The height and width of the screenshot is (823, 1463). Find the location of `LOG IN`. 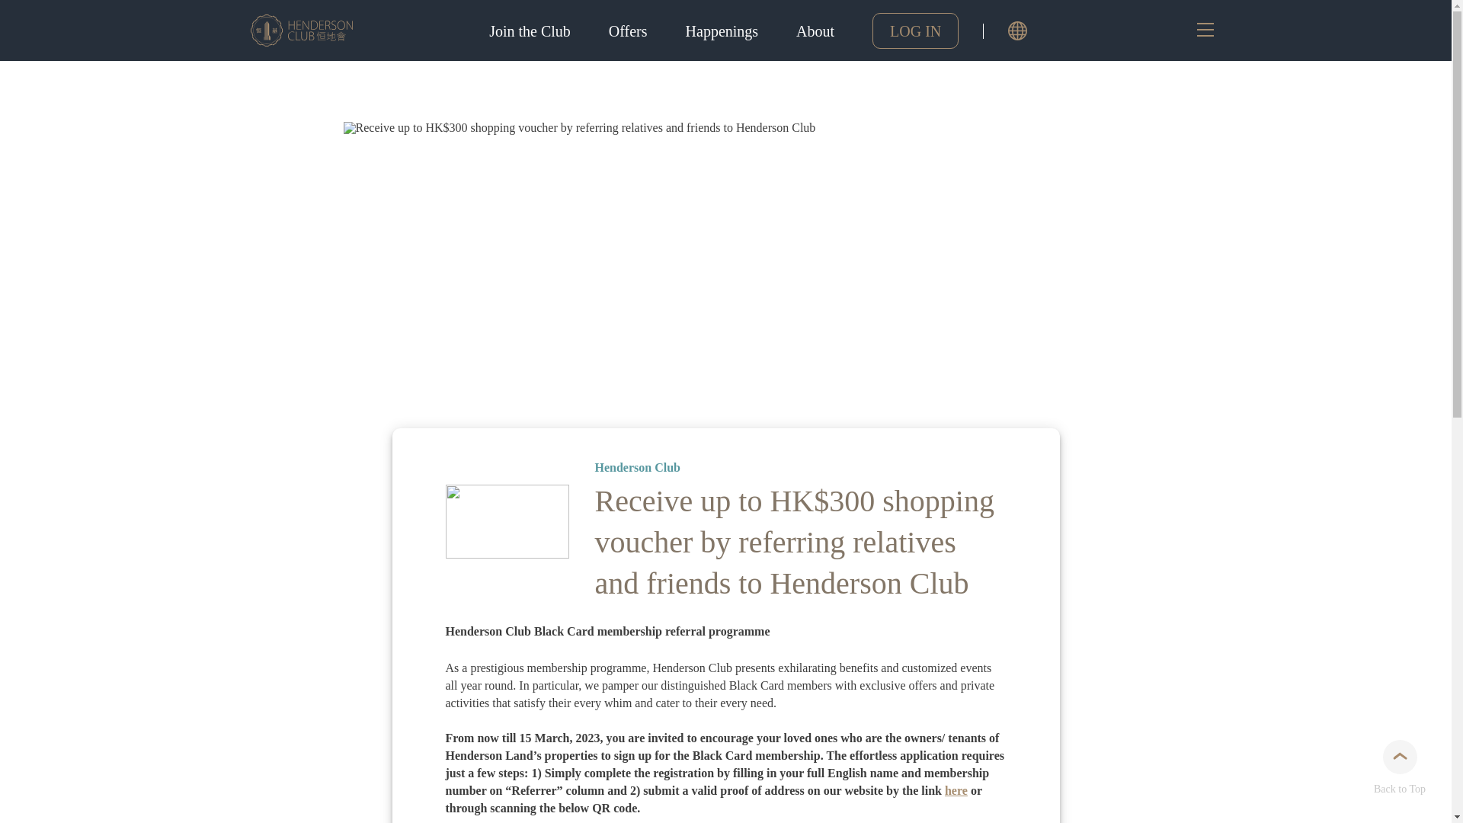

LOG IN is located at coordinates (914, 30).